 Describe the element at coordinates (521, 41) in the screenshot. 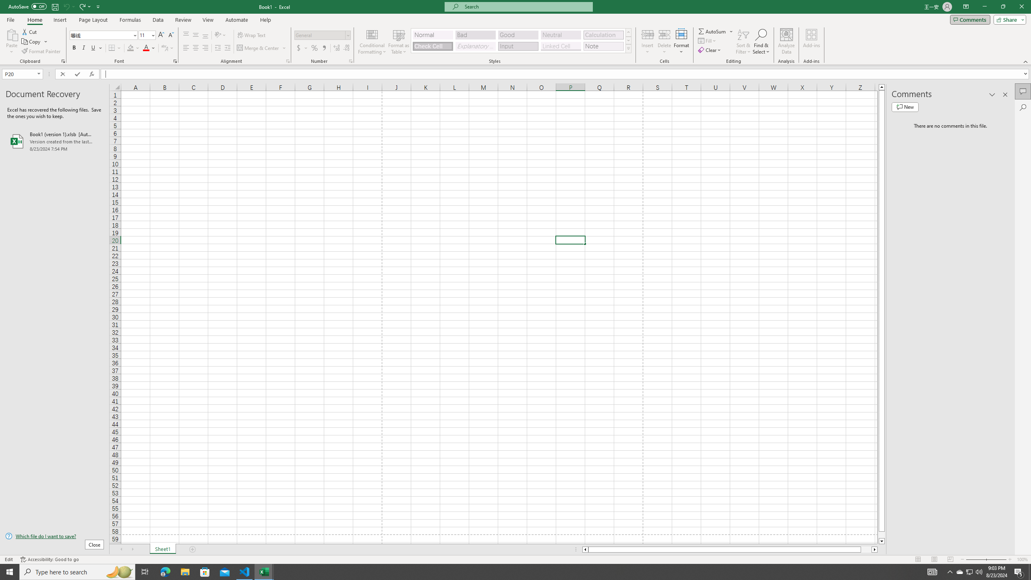

I see `AutomationID: CellStylesGallery` at that location.